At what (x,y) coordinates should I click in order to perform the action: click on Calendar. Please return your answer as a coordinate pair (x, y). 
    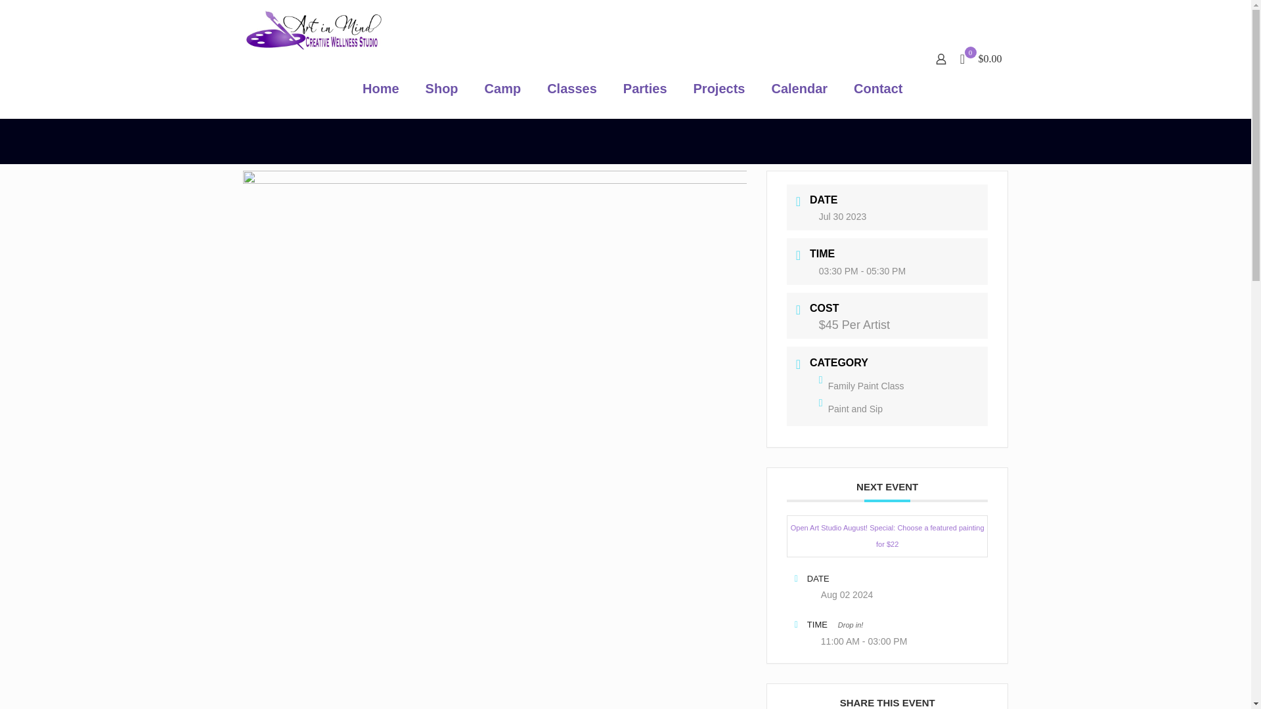
    Looking at the image, I should click on (799, 88).